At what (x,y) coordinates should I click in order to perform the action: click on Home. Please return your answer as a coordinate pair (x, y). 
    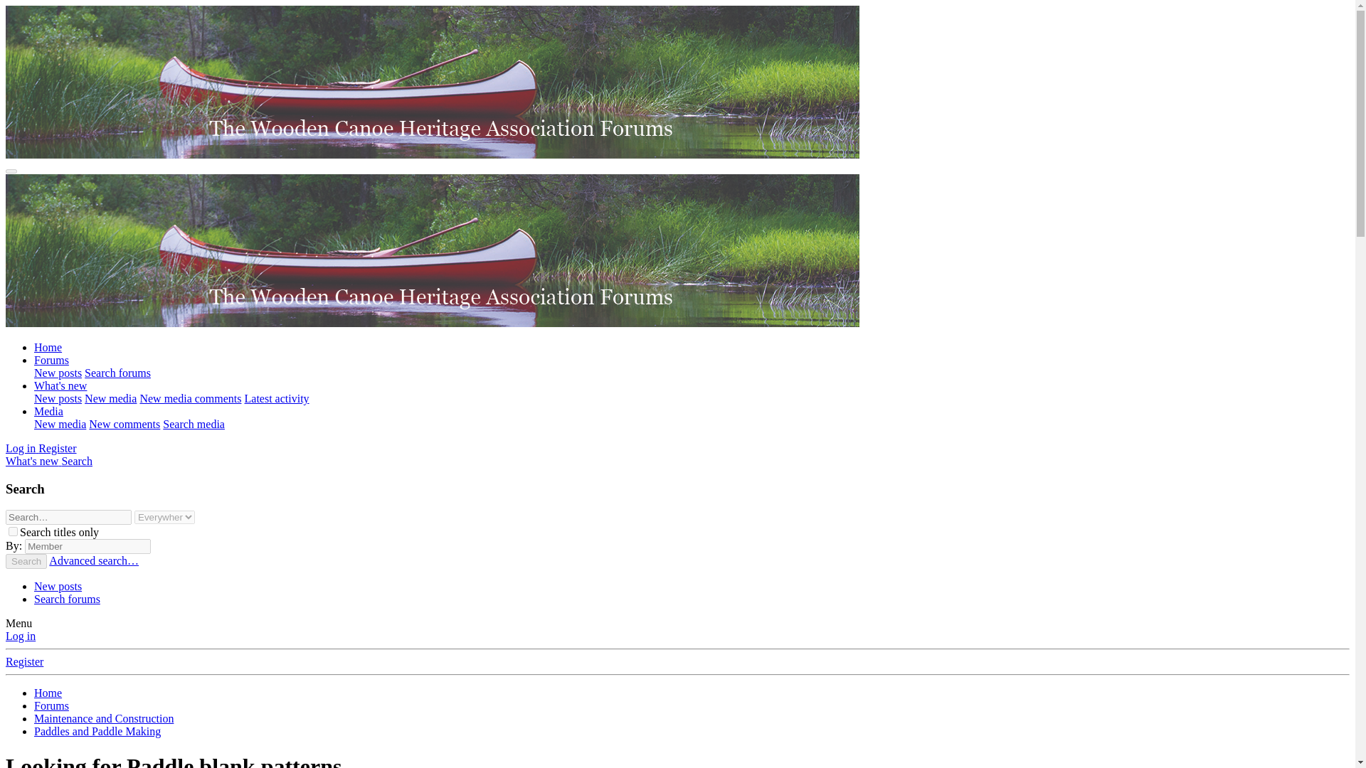
    Looking at the image, I should click on (48, 693).